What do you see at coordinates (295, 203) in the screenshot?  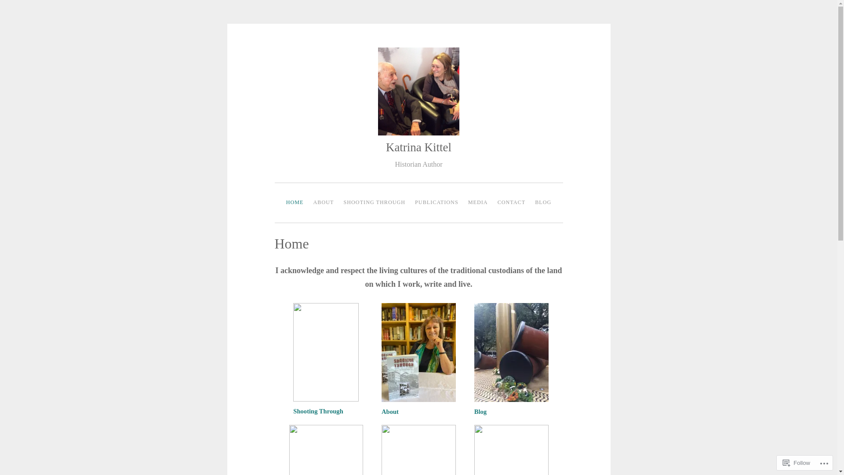 I see `HOME` at bounding box center [295, 203].